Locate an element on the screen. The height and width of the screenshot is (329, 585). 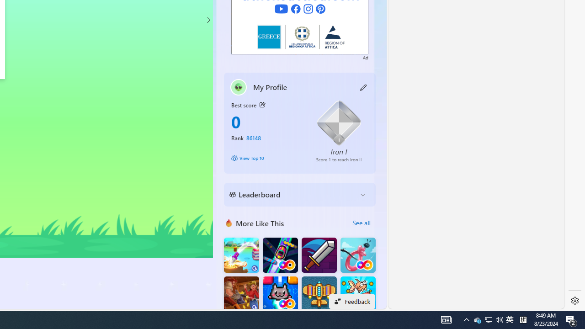
Balloon FRVR is located at coordinates (358, 255).